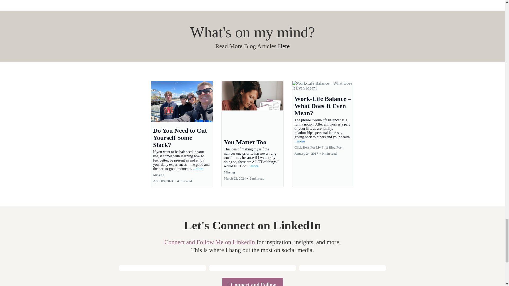 The height and width of the screenshot is (286, 509). Describe the element at coordinates (245, 142) in the screenshot. I see `You Matter Too` at that location.